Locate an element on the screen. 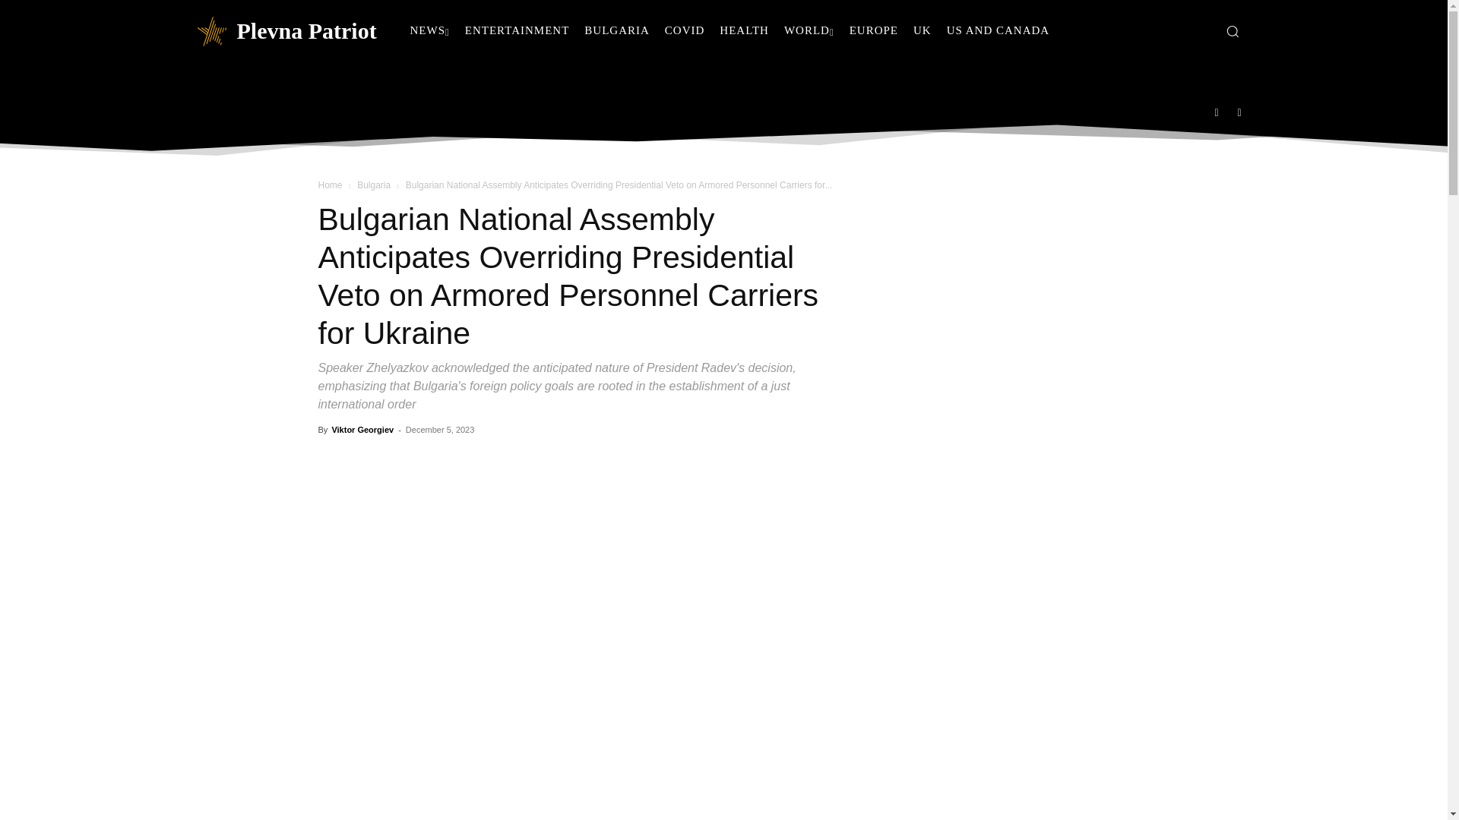  View all posts in Bulgaria is located at coordinates (374, 184).